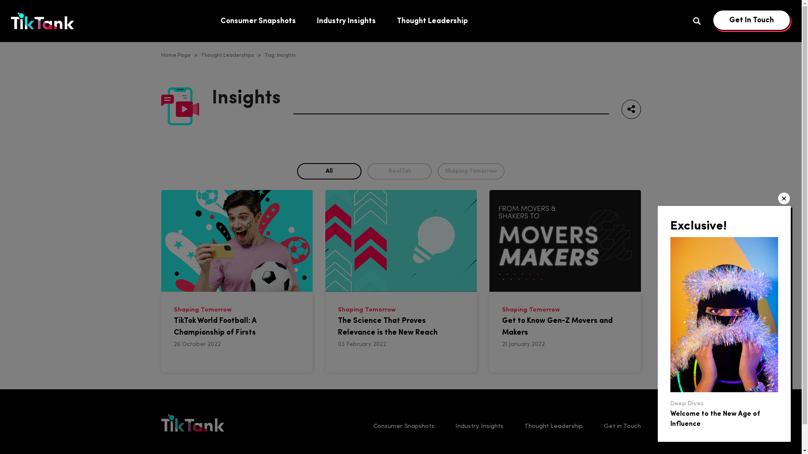 Image resolution: width=808 pixels, height=454 pixels. I want to click on All, so click(329, 172).